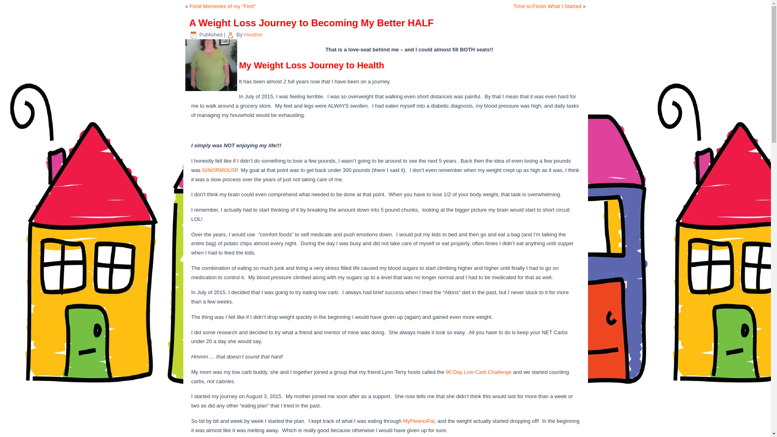 The height and width of the screenshot is (437, 777). Describe the element at coordinates (211, 65) in the screenshot. I see `A Weight Loss Journey to Becoming My Better HALF` at that location.